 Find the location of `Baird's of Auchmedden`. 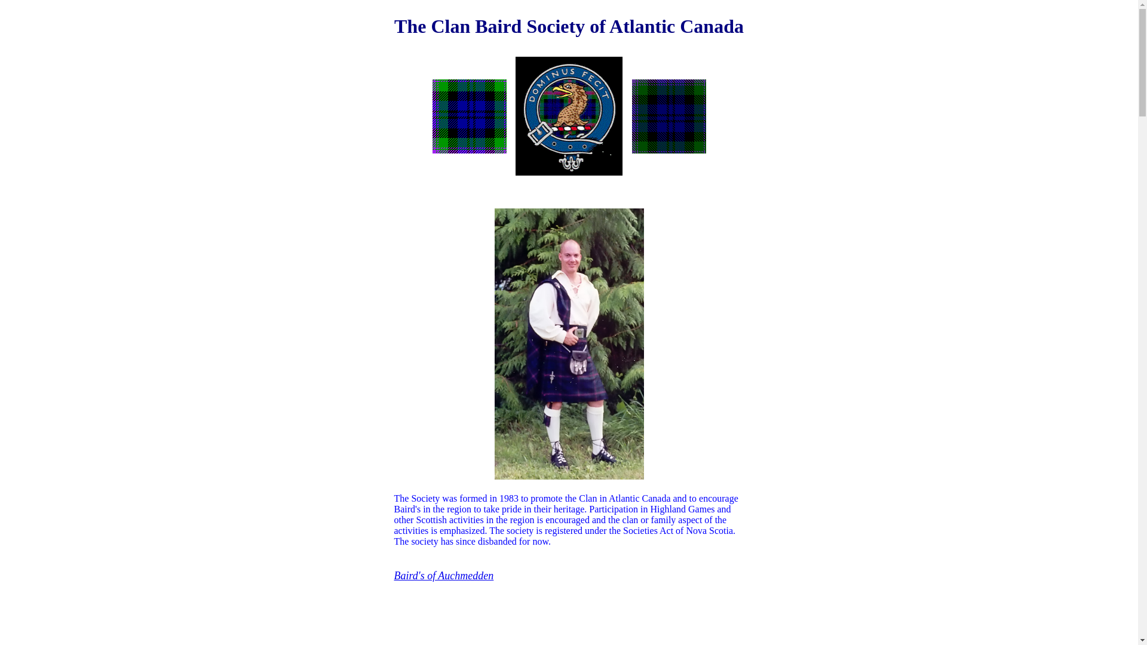

Baird's of Auchmedden is located at coordinates (444, 576).